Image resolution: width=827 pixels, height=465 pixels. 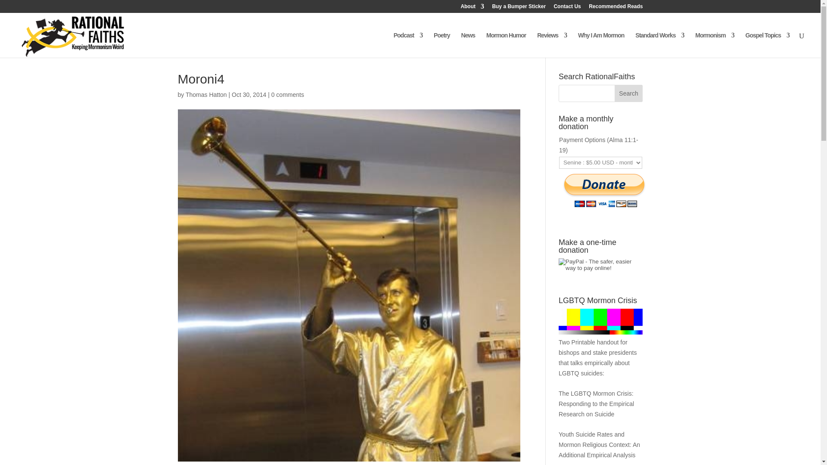 I want to click on News, so click(x=469, y=45).